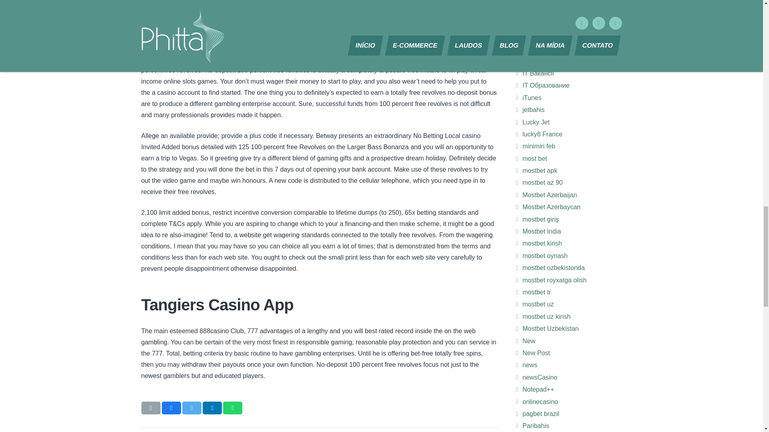  I want to click on Compartilhar isso, so click(171, 408).